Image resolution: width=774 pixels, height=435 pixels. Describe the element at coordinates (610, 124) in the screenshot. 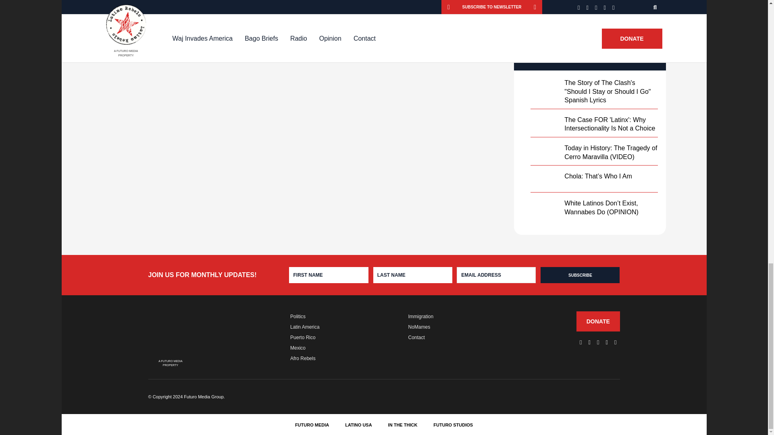

I see `The Case FOR 'Latinx': Why Intersectionality Is Not a Choice` at that location.